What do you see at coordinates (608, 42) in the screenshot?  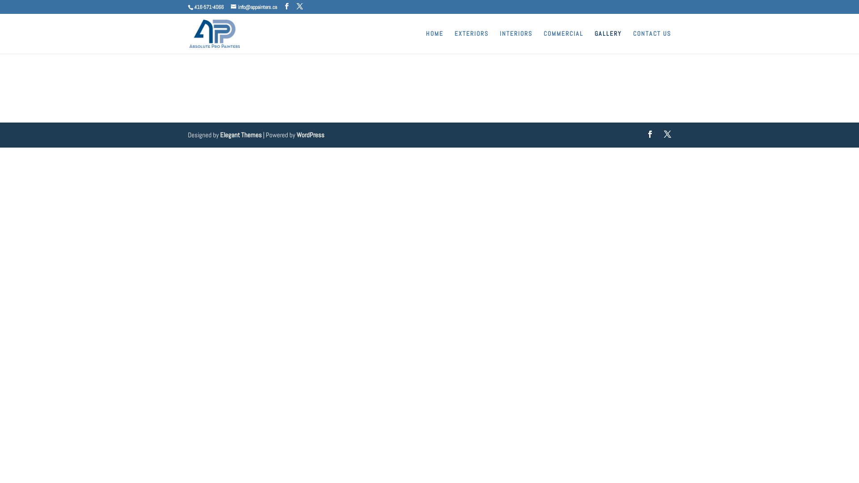 I see `GALLERY` at bounding box center [608, 42].